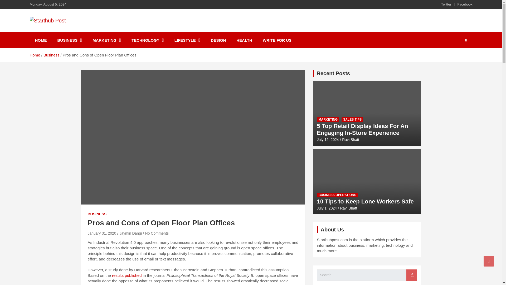 Image resolution: width=506 pixels, height=285 pixels. What do you see at coordinates (106, 40) in the screenshot?
I see `MARKETING` at bounding box center [106, 40].